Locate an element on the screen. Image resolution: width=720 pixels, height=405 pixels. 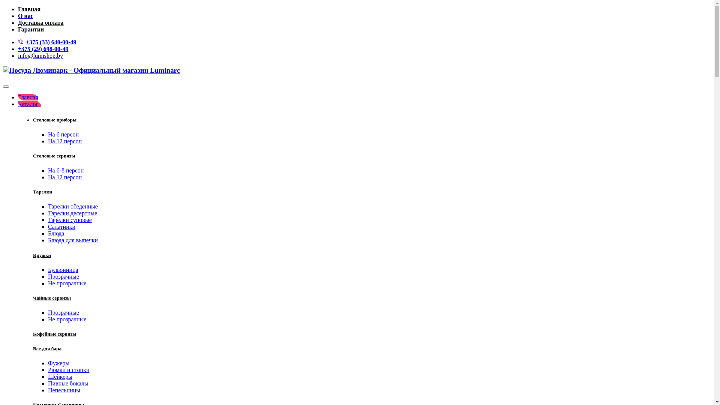
info@lumishop.by is located at coordinates (40, 55).